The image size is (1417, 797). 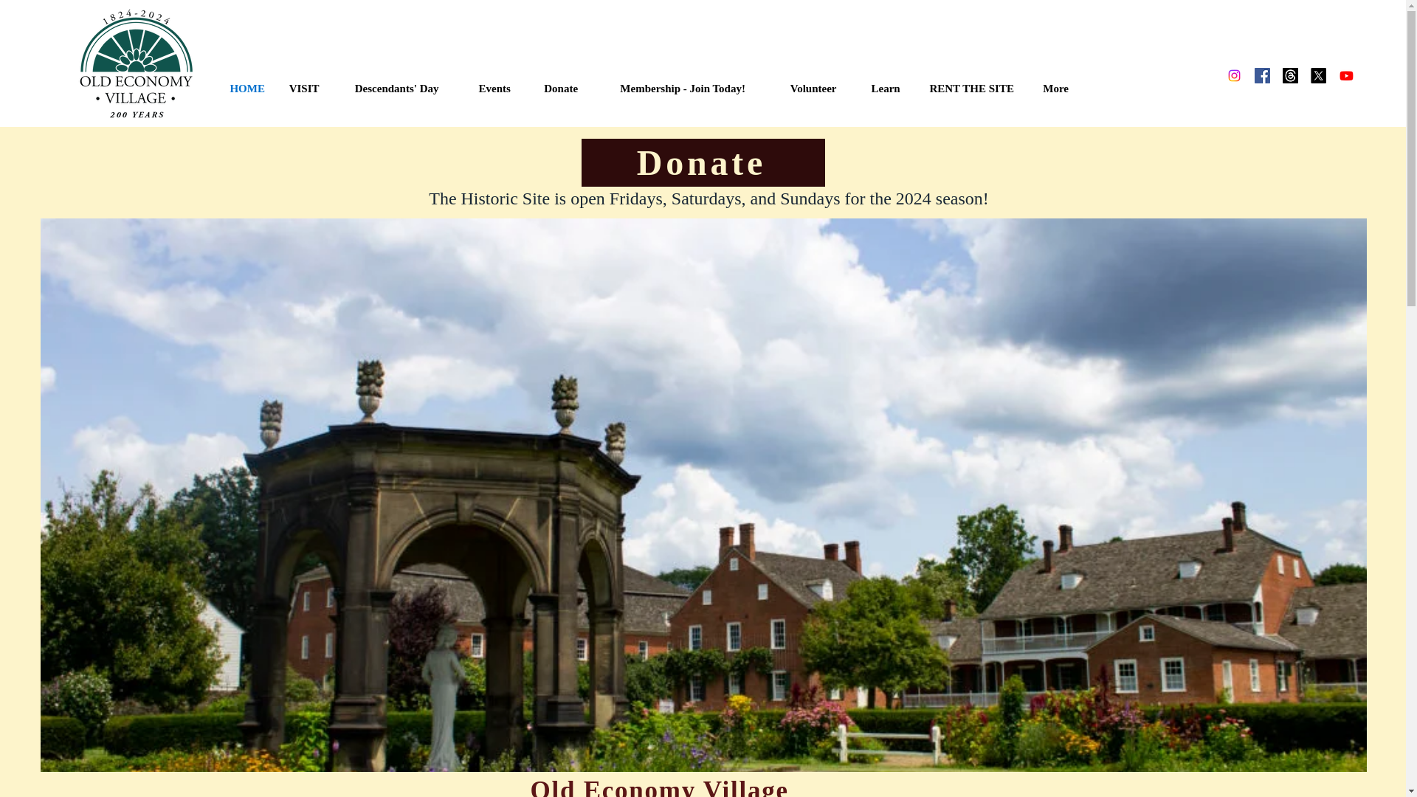 I want to click on HOME, so click(x=248, y=88).